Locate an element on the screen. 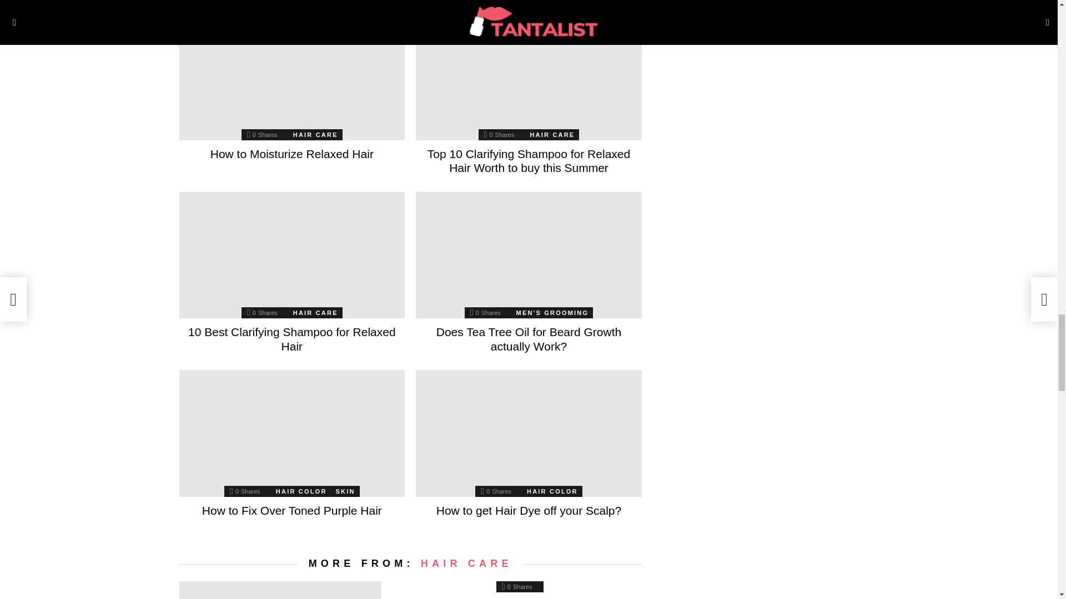 The image size is (1066, 599). HAIR CARE is located at coordinates (315, 313).